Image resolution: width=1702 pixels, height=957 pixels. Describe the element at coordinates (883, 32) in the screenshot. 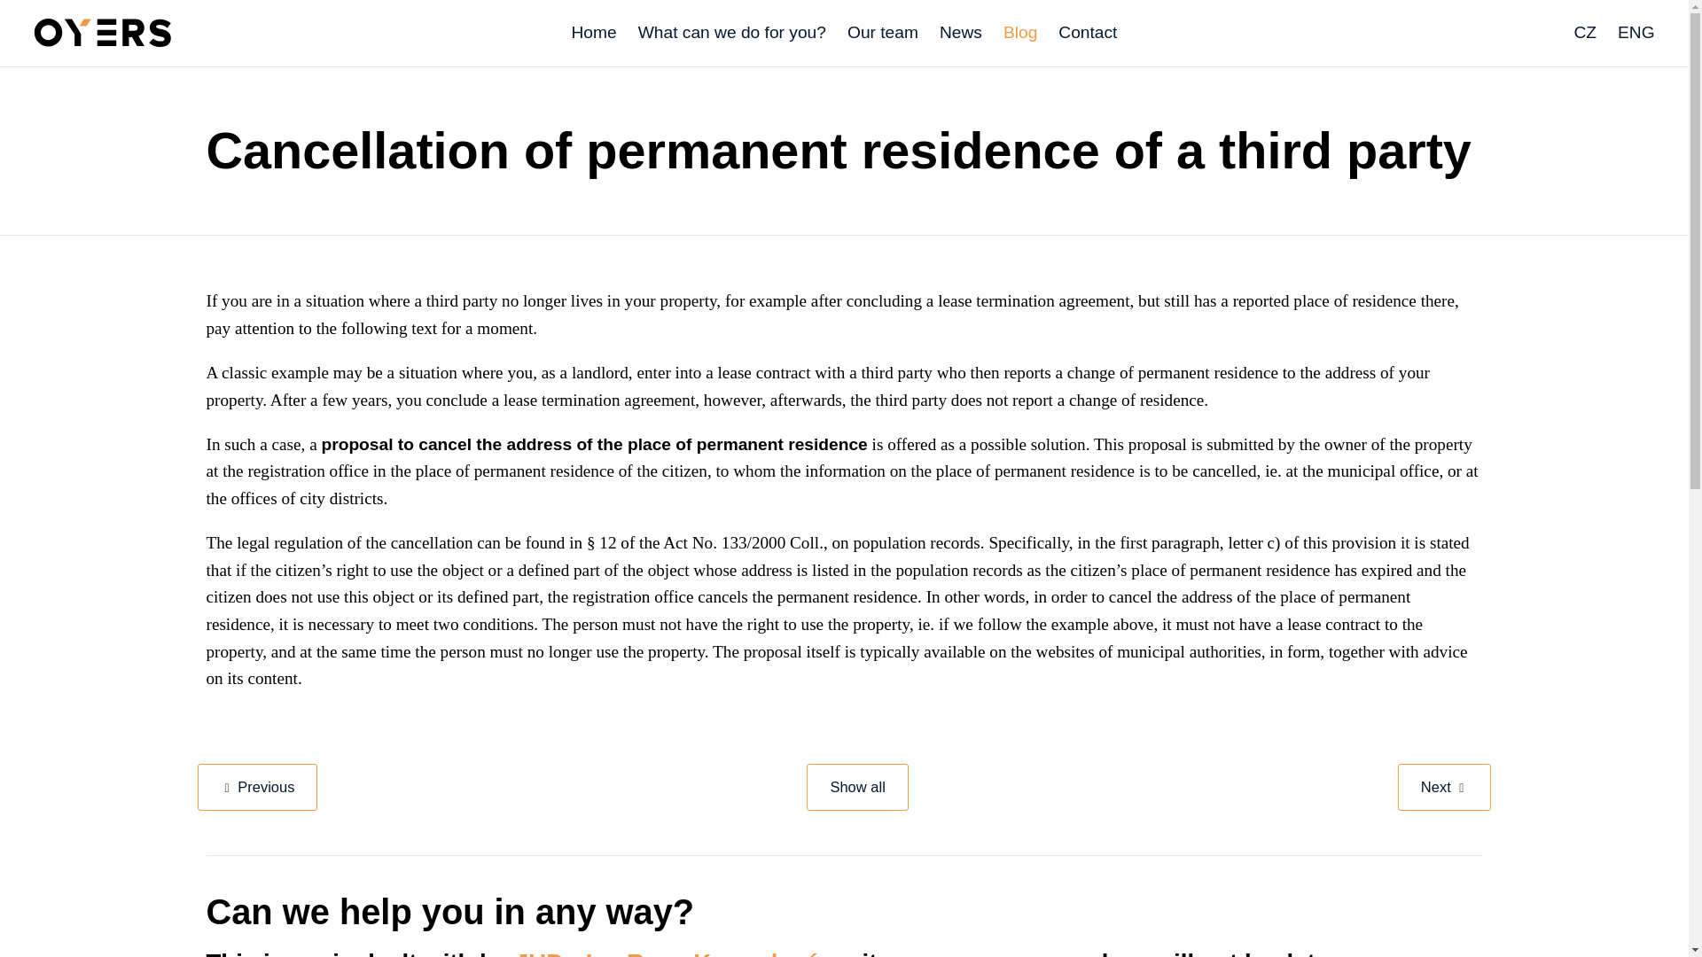

I see `Our team` at that location.